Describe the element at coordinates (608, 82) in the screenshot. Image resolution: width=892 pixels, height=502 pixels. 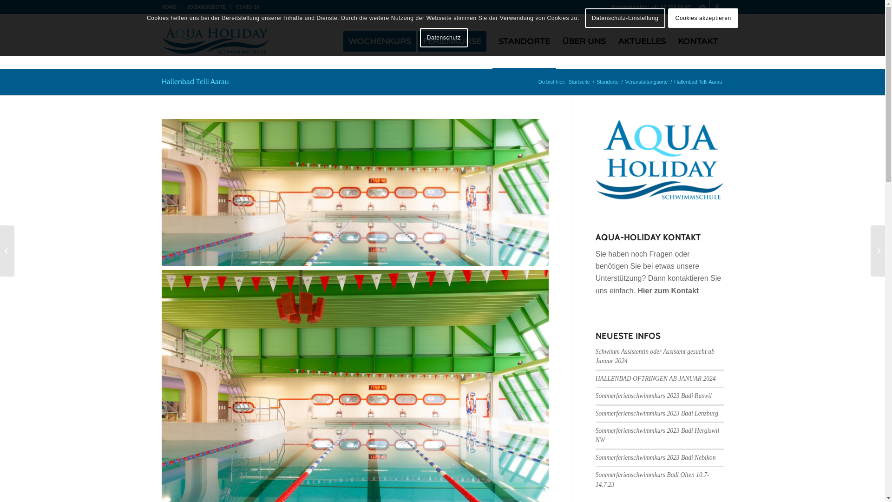
I see `Standorte` at that location.